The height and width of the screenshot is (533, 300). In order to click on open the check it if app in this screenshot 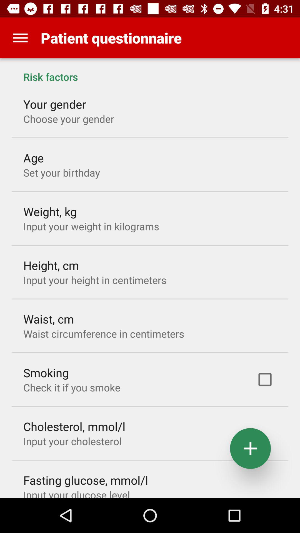, I will do `click(72, 388)`.